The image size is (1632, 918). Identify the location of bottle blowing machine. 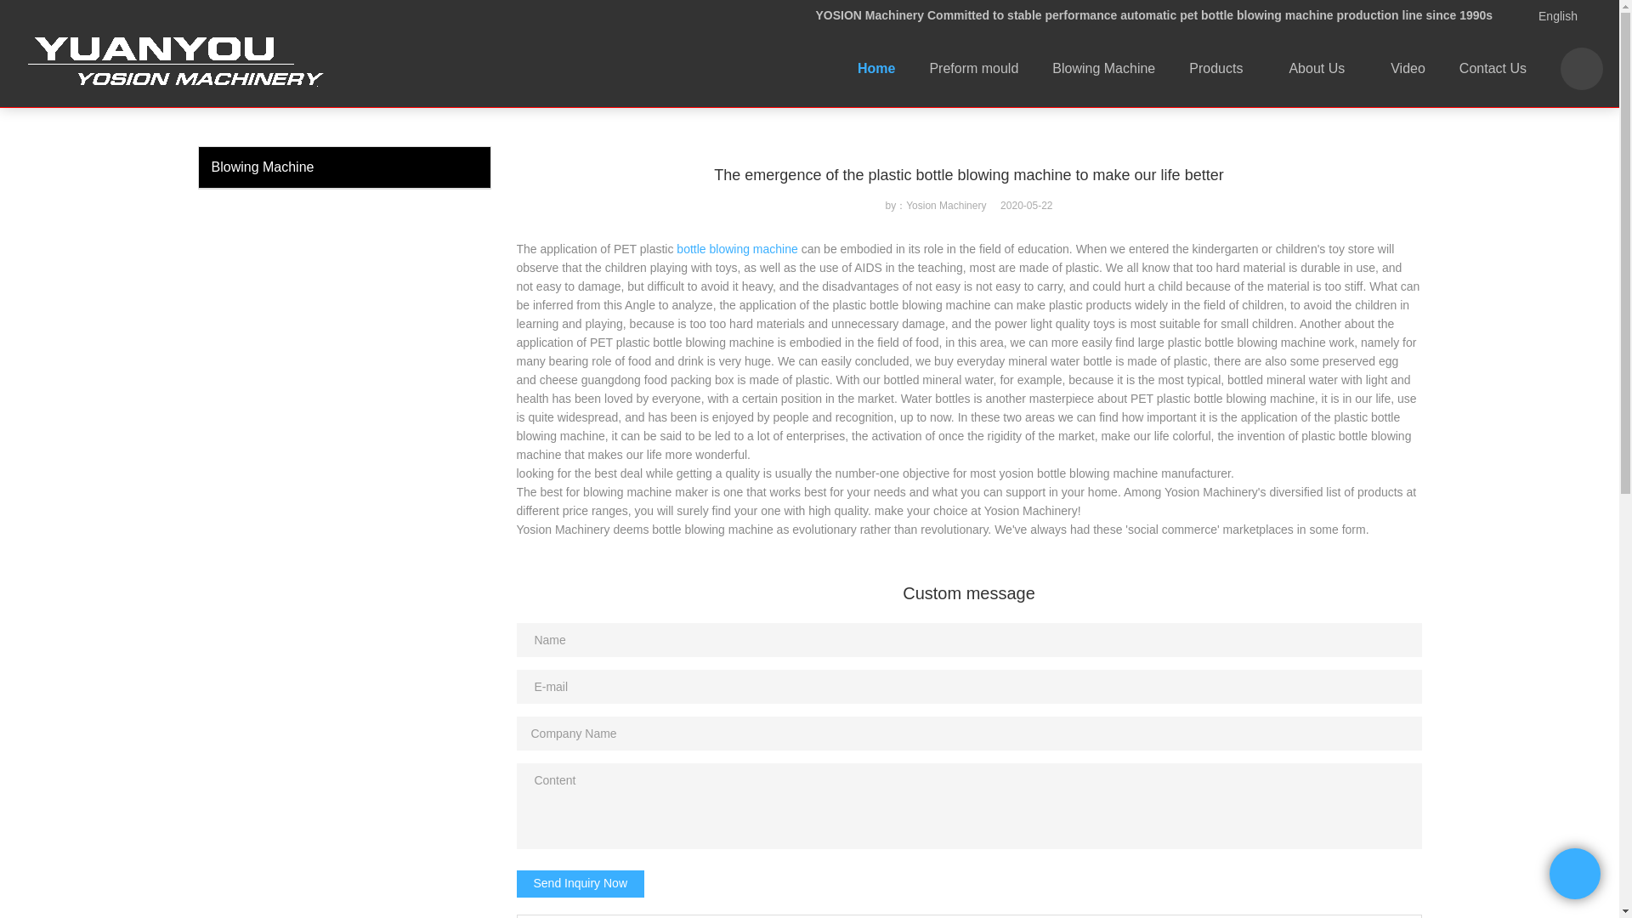
(737, 249).